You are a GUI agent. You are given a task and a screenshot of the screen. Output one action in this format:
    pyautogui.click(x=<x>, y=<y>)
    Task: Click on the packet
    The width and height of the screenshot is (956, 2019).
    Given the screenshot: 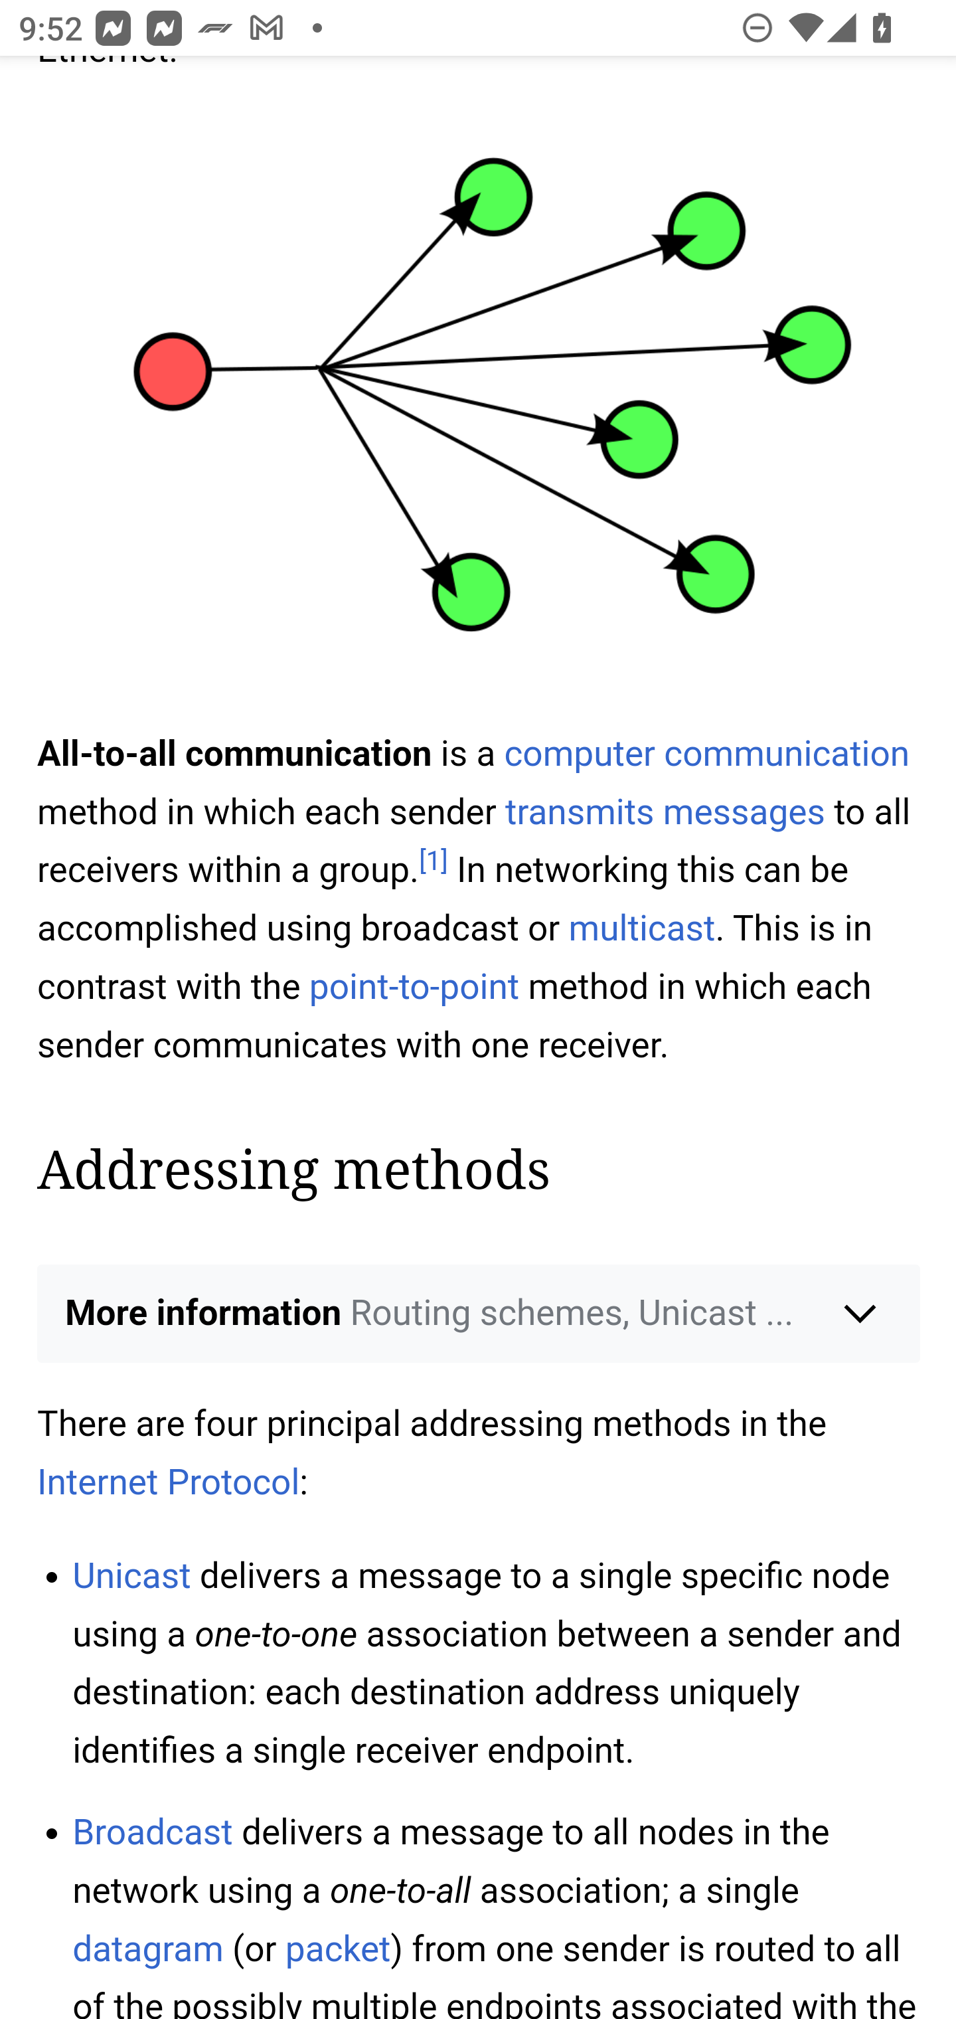 What is the action you would take?
    pyautogui.click(x=337, y=1951)
    